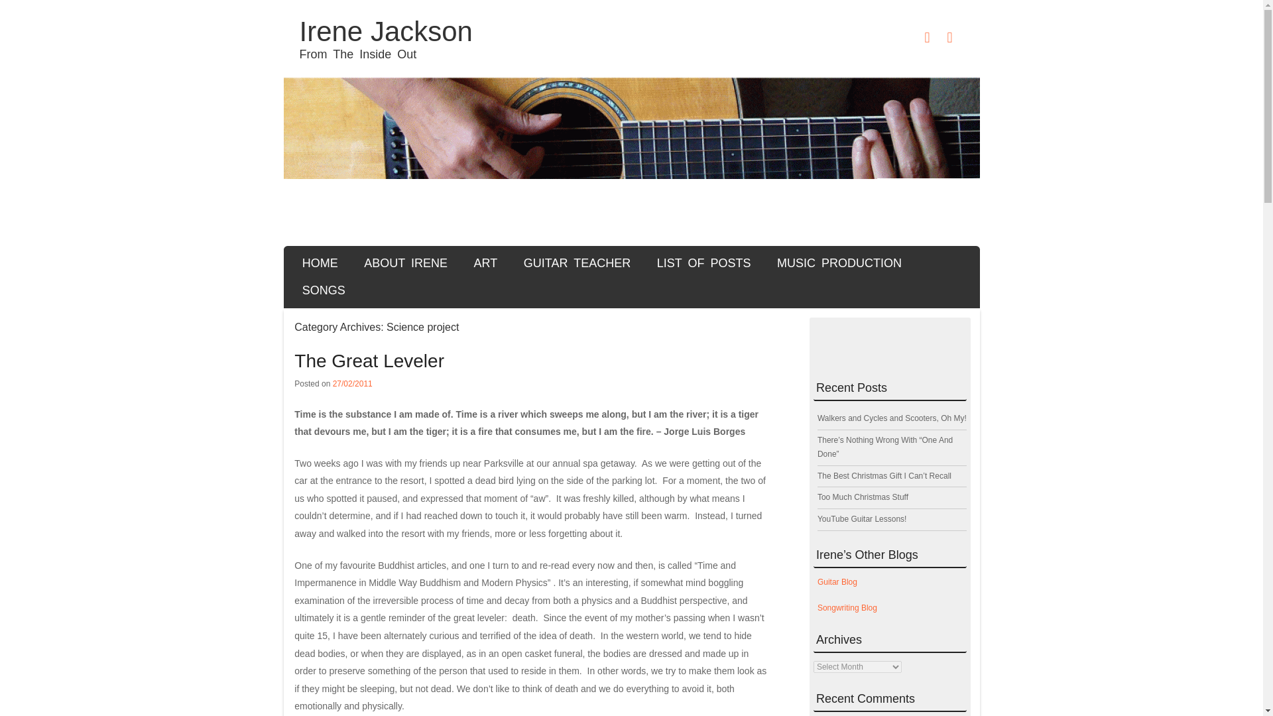 The image size is (1273, 716). What do you see at coordinates (369, 361) in the screenshot?
I see `The Great Leveler` at bounding box center [369, 361].